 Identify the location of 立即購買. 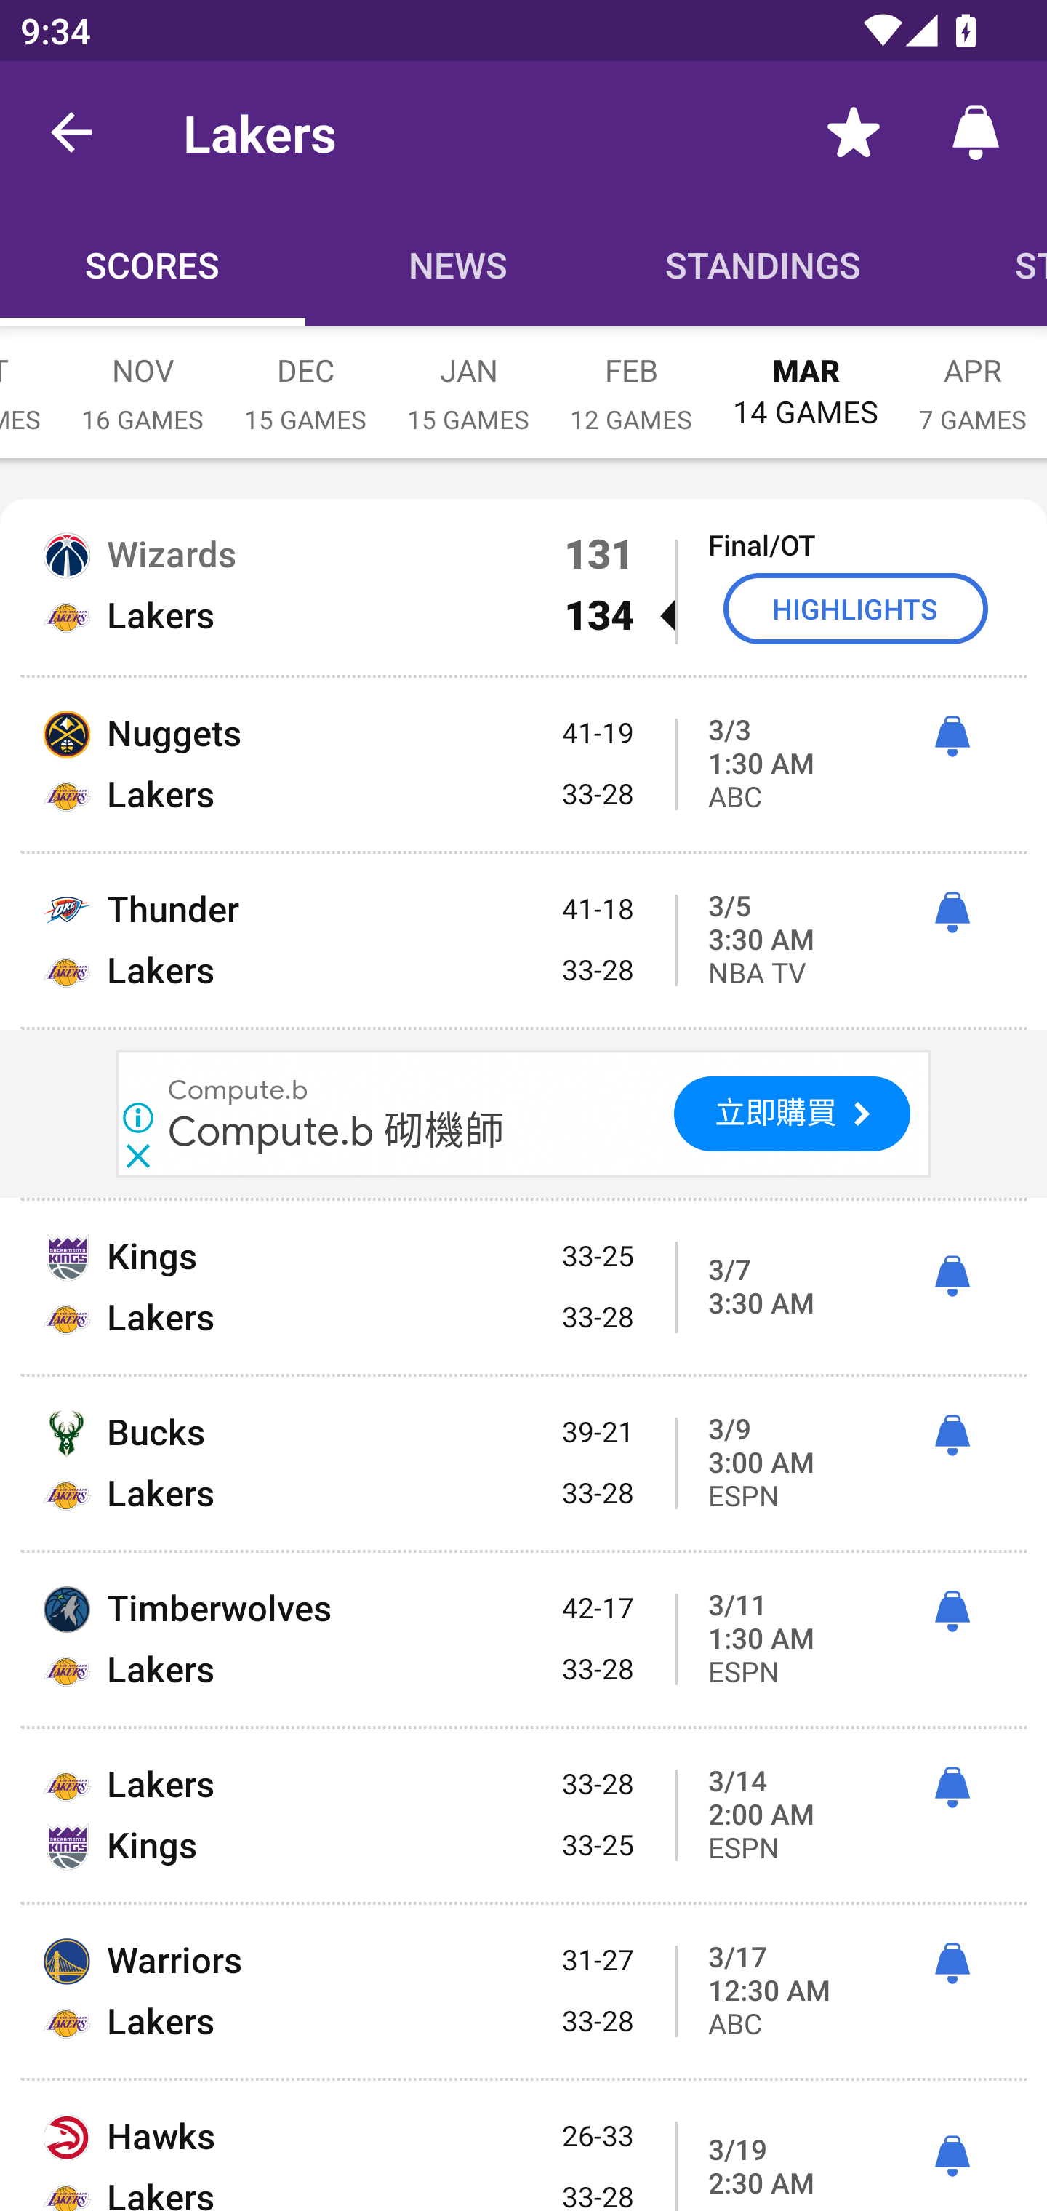
(792, 1114).